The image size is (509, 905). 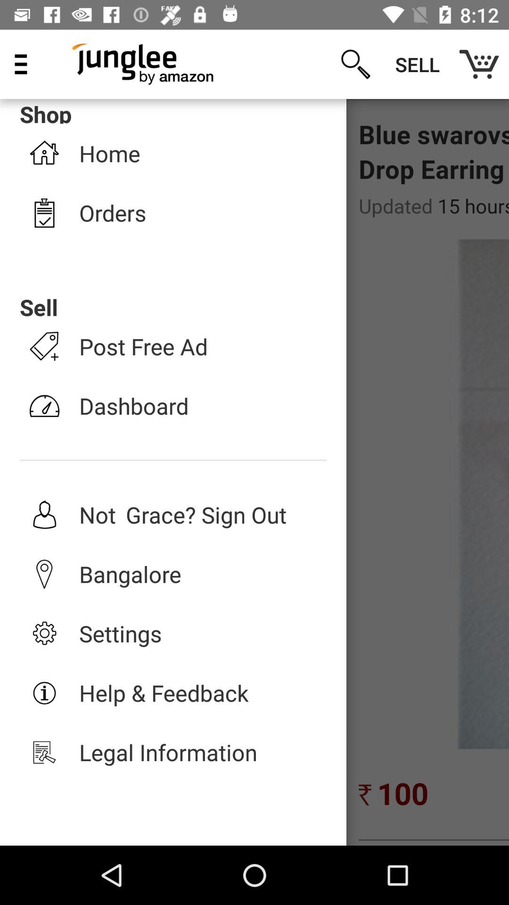 I want to click on select the 2nd icon from the shop list, so click(x=44, y=213).